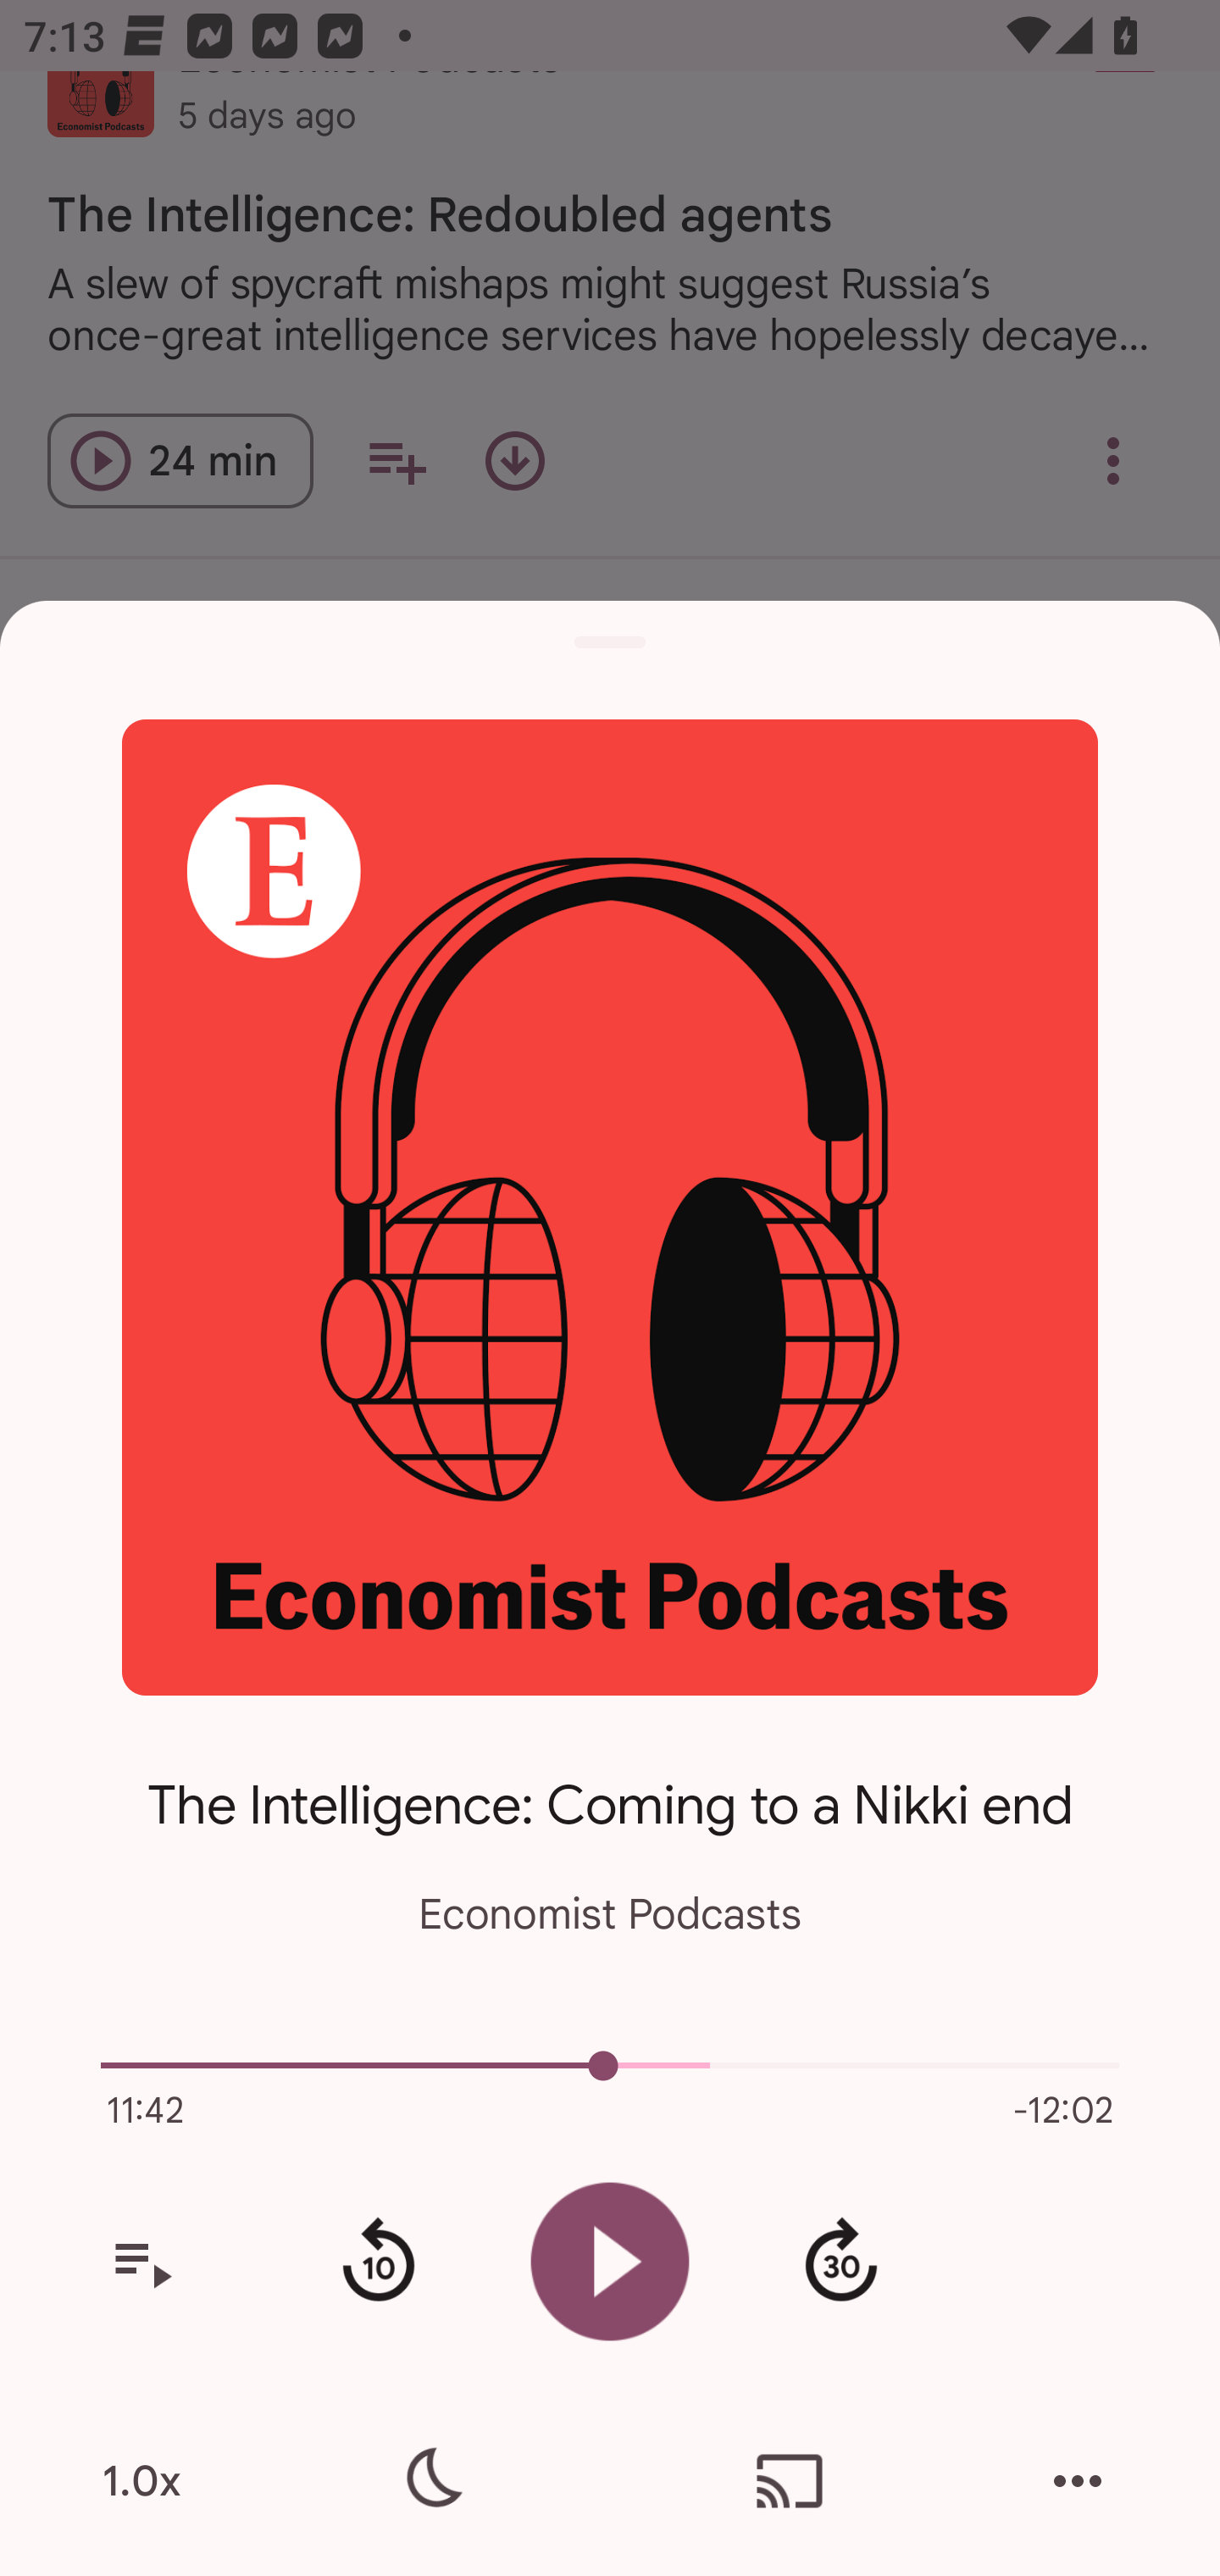 The width and height of the screenshot is (1220, 2576). I want to click on 4928.0 Current episode playback, so click(610, 2066).